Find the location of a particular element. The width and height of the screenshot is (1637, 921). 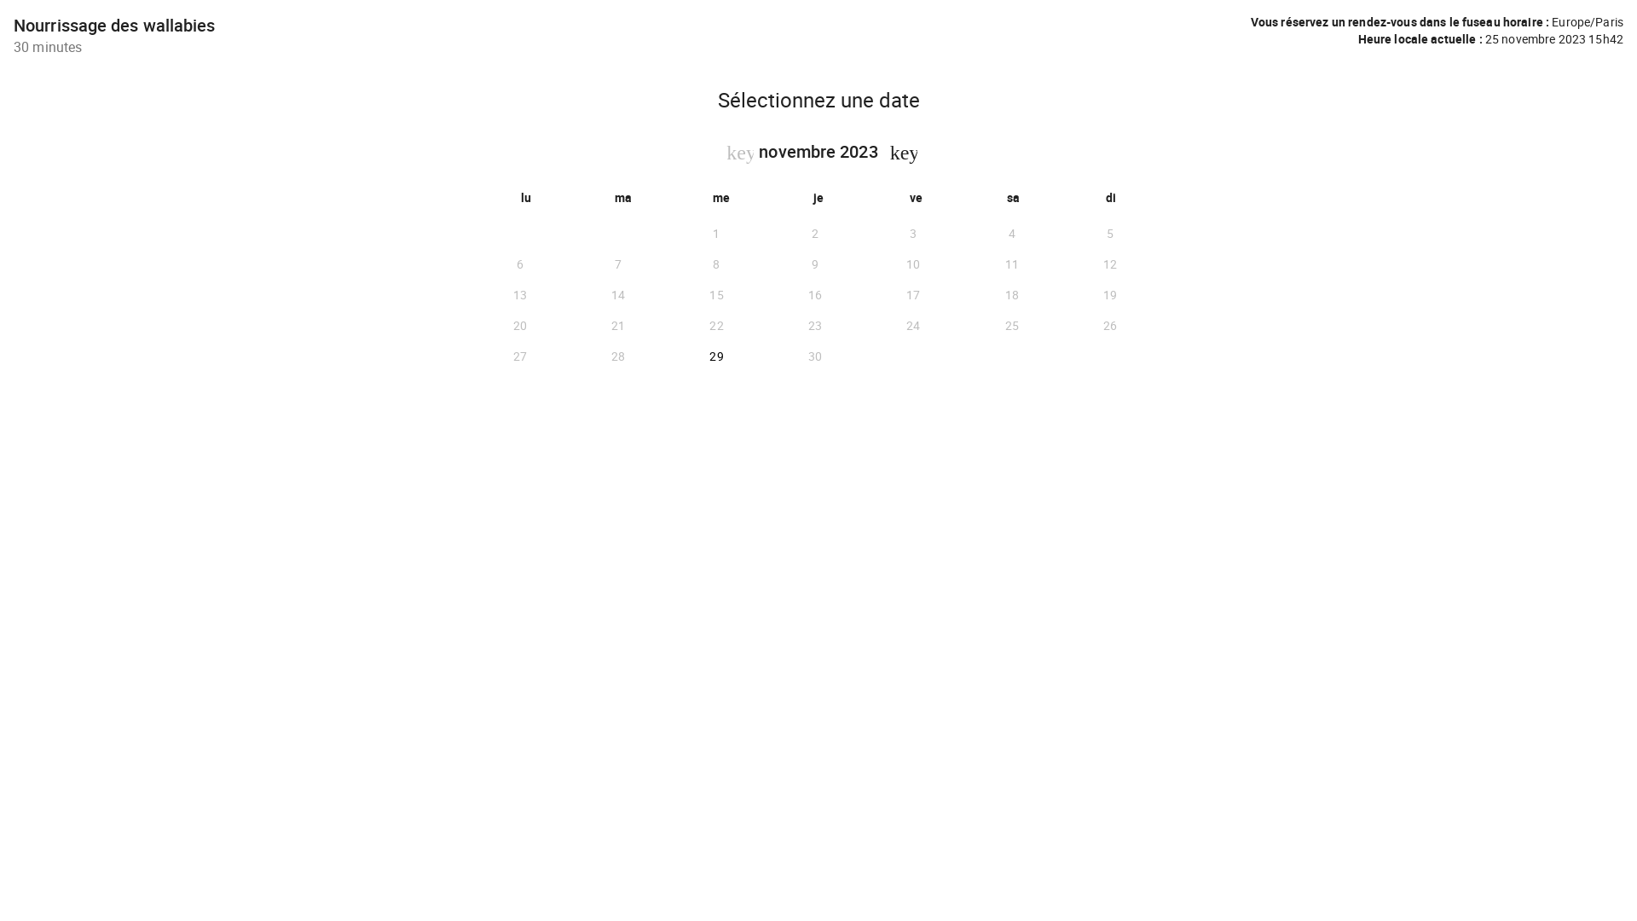

20 is located at coordinates (520, 326).